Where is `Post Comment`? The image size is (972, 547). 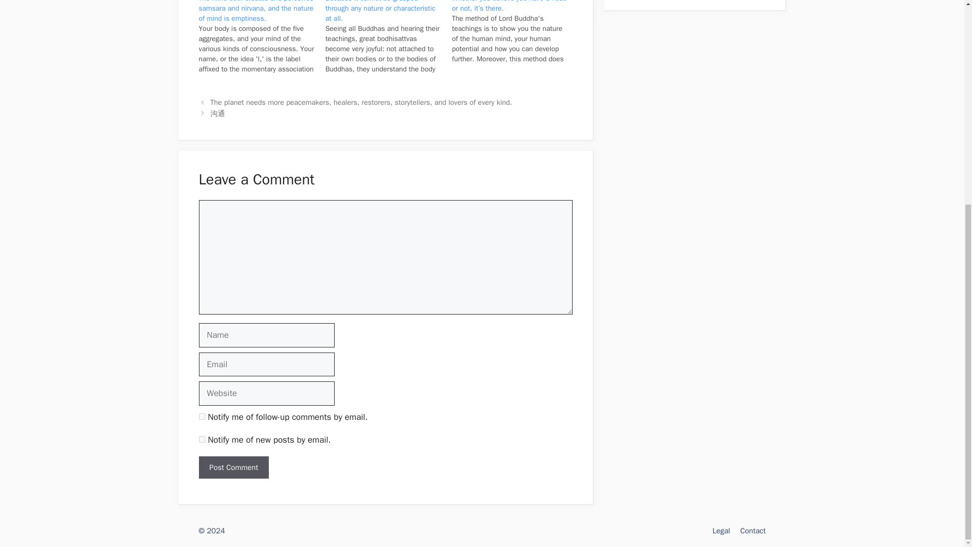 Post Comment is located at coordinates (233, 467).